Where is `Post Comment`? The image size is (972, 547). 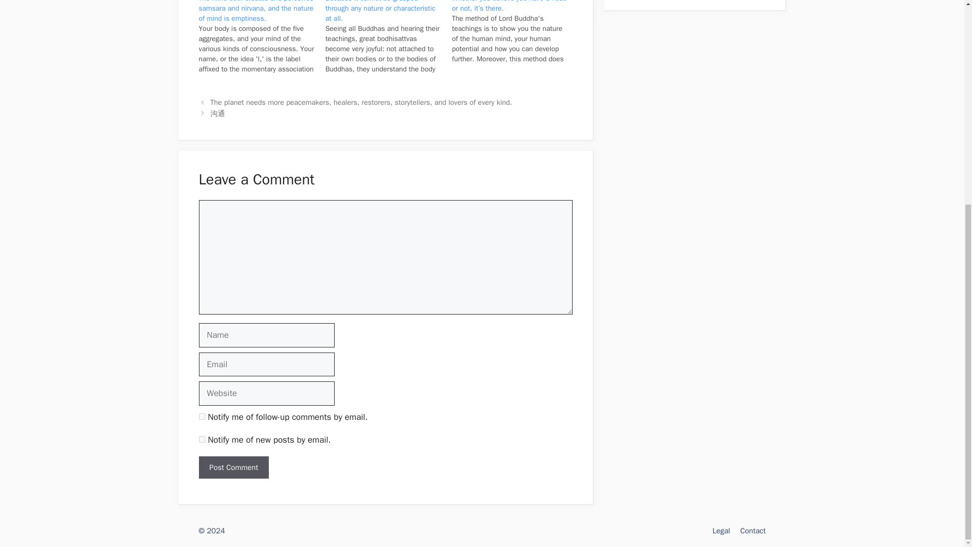 Post Comment is located at coordinates (233, 467).